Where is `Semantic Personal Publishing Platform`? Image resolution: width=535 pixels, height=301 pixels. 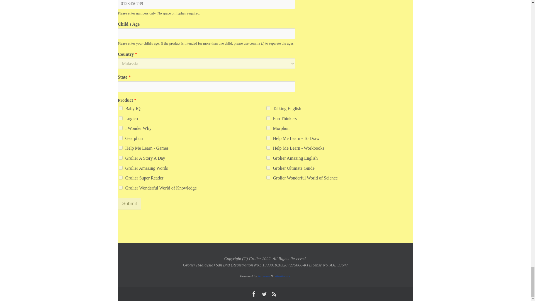 Semantic Personal Publishing Platform is located at coordinates (283, 276).